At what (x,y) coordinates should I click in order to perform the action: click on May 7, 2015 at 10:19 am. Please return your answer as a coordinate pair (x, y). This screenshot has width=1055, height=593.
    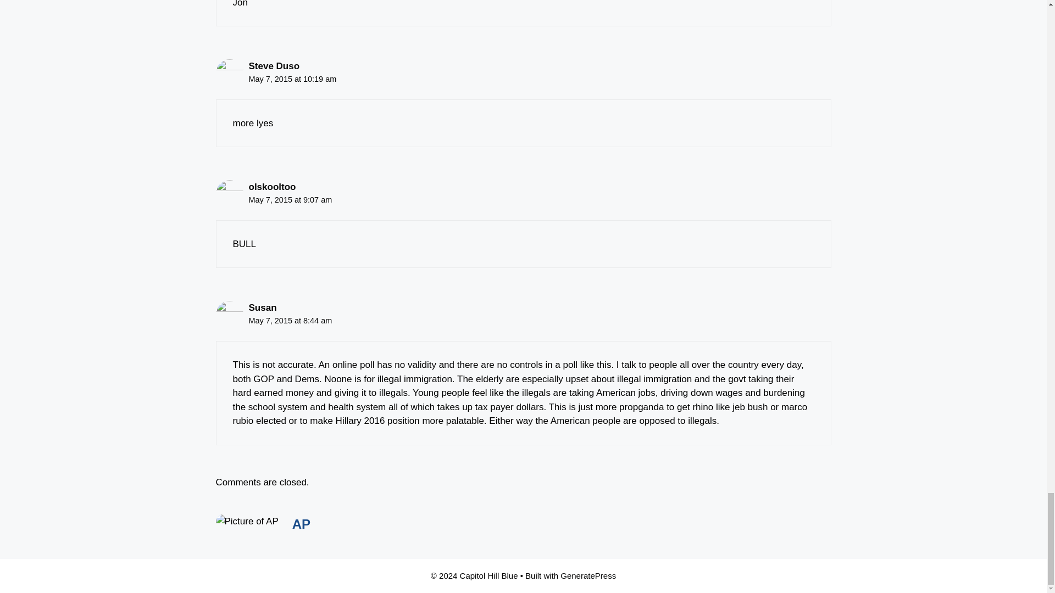
    Looking at the image, I should click on (292, 79).